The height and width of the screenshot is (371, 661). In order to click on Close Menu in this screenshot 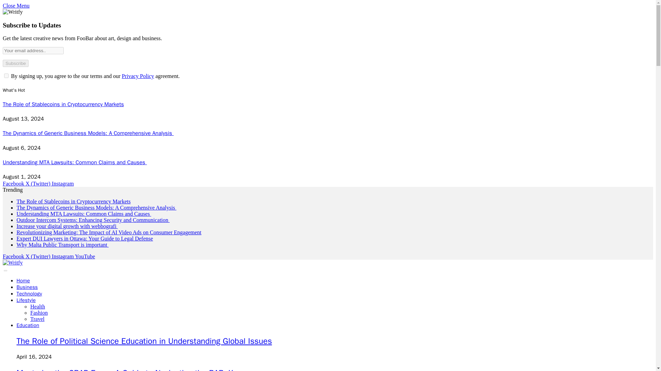, I will do `click(16, 5)`.